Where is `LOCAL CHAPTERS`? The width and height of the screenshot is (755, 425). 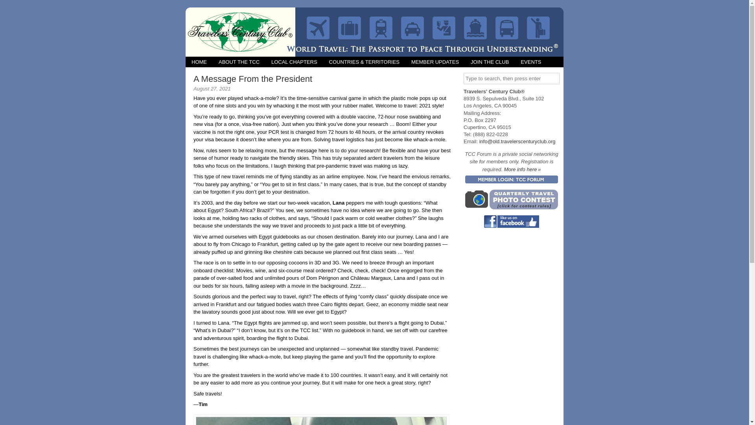 LOCAL CHAPTERS is located at coordinates (294, 61).